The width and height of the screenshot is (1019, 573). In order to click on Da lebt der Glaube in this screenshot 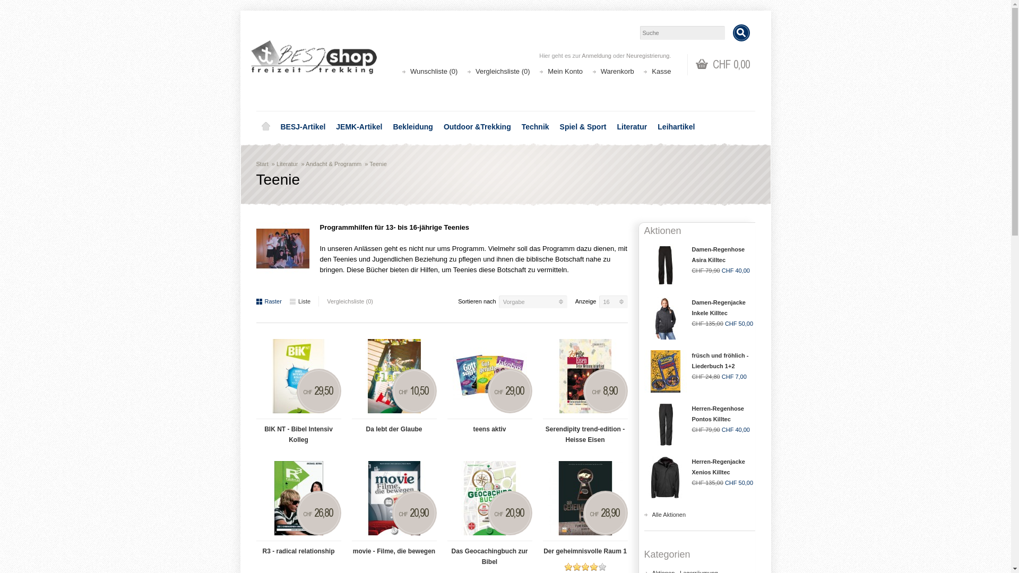, I will do `click(394, 376)`.